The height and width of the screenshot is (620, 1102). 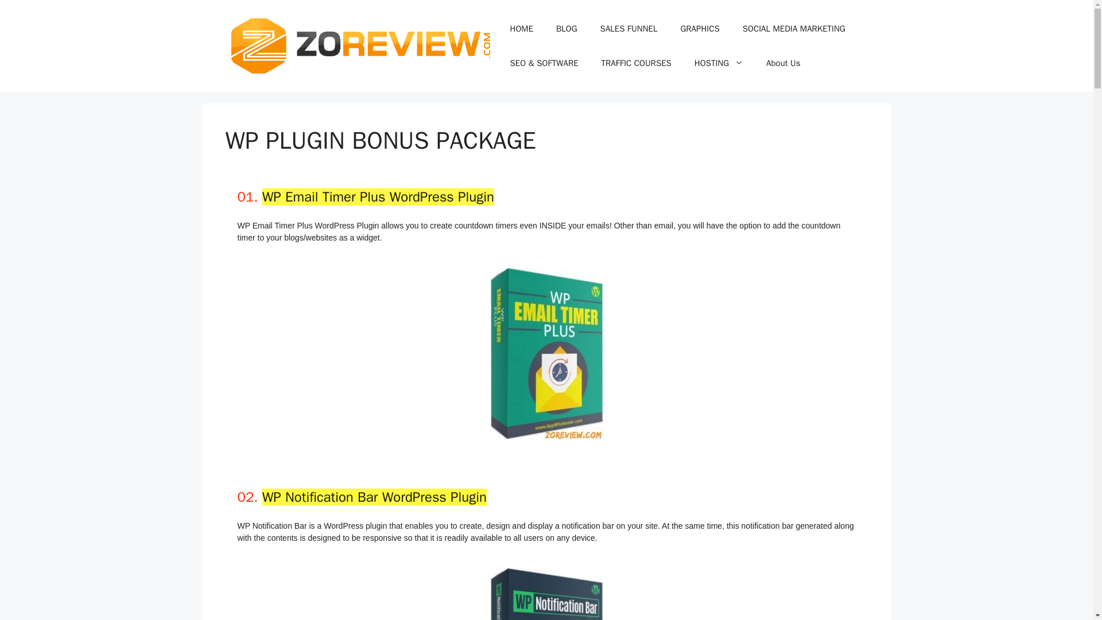 I want to click on TRAFFIC COURSES, so click(x=636, y=63).